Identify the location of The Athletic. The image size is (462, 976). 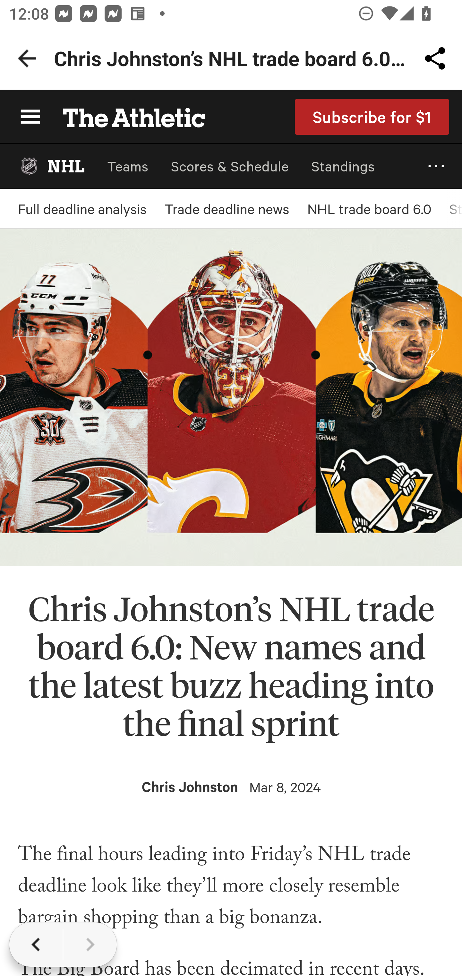
(127, 116).